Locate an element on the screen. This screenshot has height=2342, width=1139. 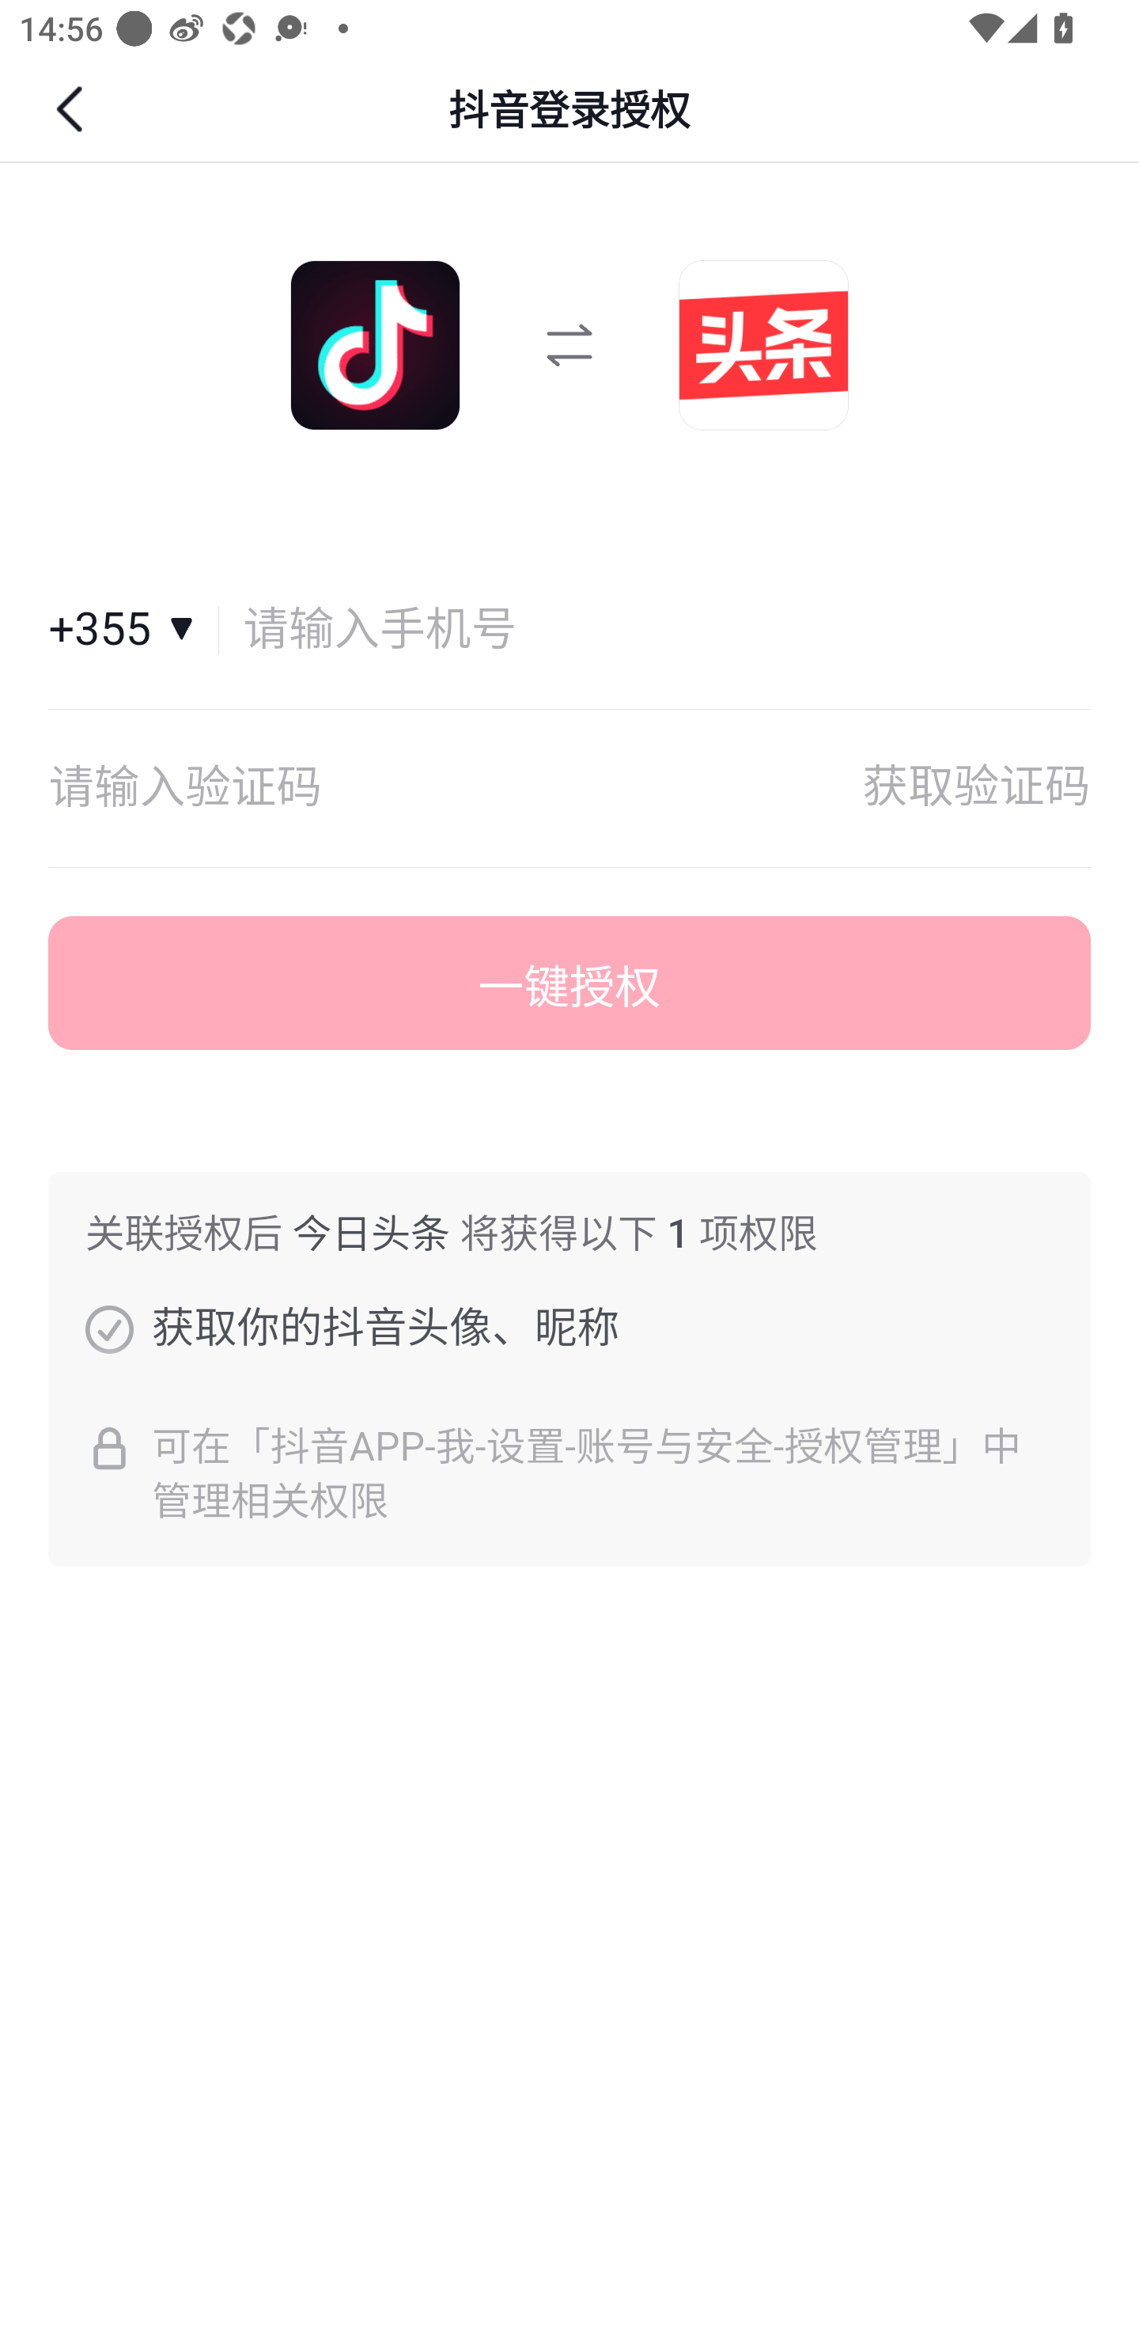
获取你的抖音头像、昵称 is located at coordinates (109, 1328).